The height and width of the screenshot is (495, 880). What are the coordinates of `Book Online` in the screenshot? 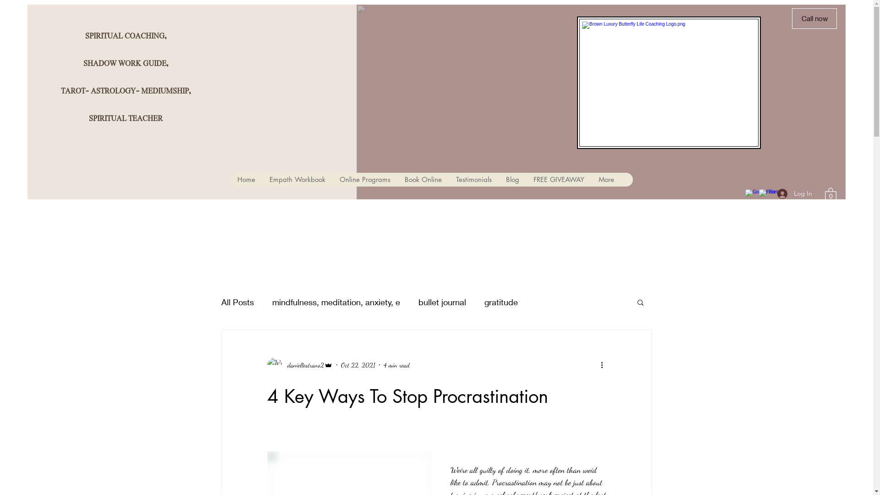 It's located at (423, 180).